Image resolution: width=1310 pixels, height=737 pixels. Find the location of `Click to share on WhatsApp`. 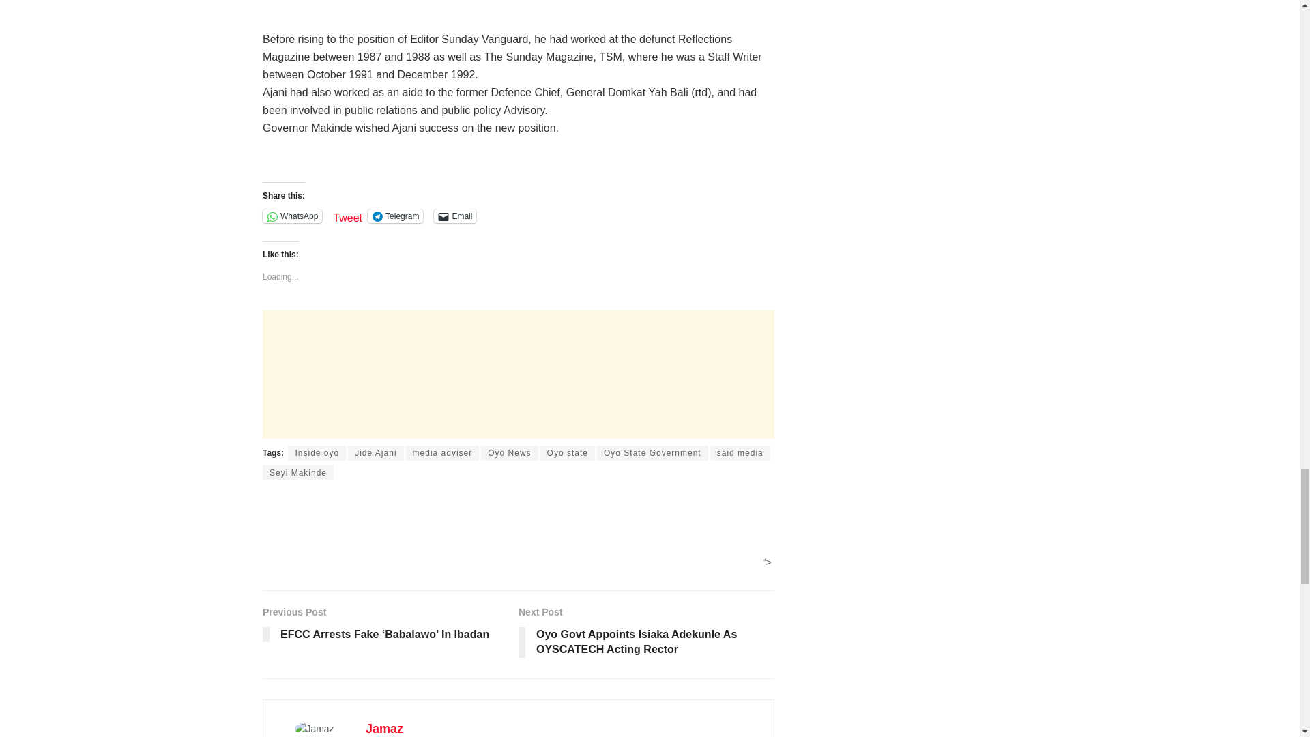

Click to share on WhatsApp is located at coordinates (292, 216).